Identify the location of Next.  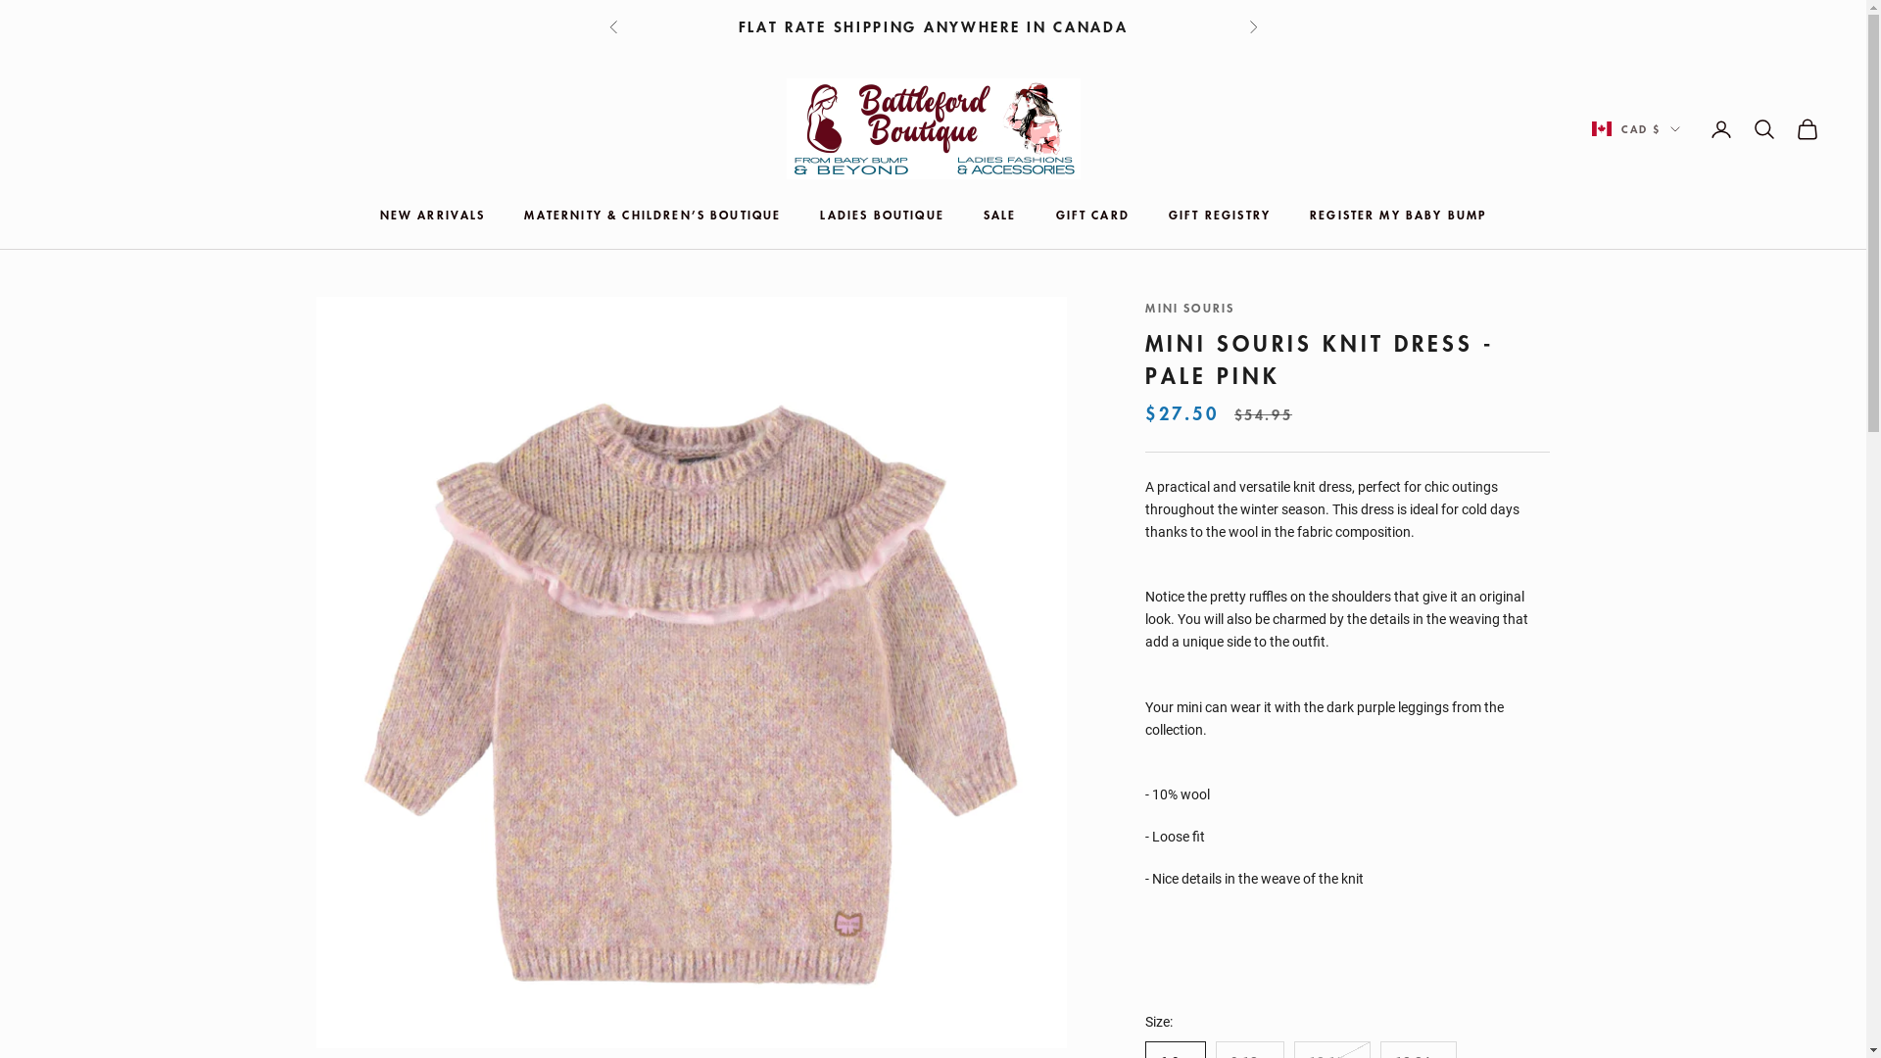
(1252, 27).